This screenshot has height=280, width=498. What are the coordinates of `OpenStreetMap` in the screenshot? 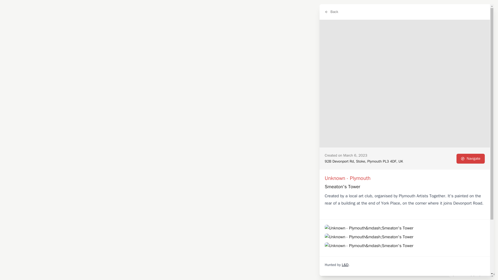 It's located at (462, 274).